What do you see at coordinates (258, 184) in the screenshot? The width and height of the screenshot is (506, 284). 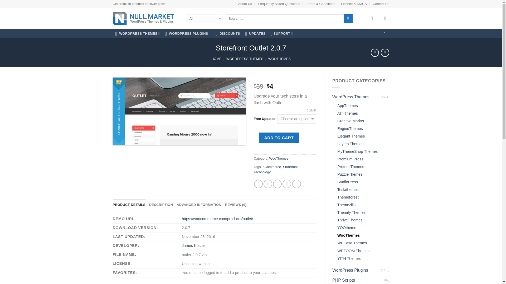 I see `Share on Facebook` at bounding box center [258, 184].